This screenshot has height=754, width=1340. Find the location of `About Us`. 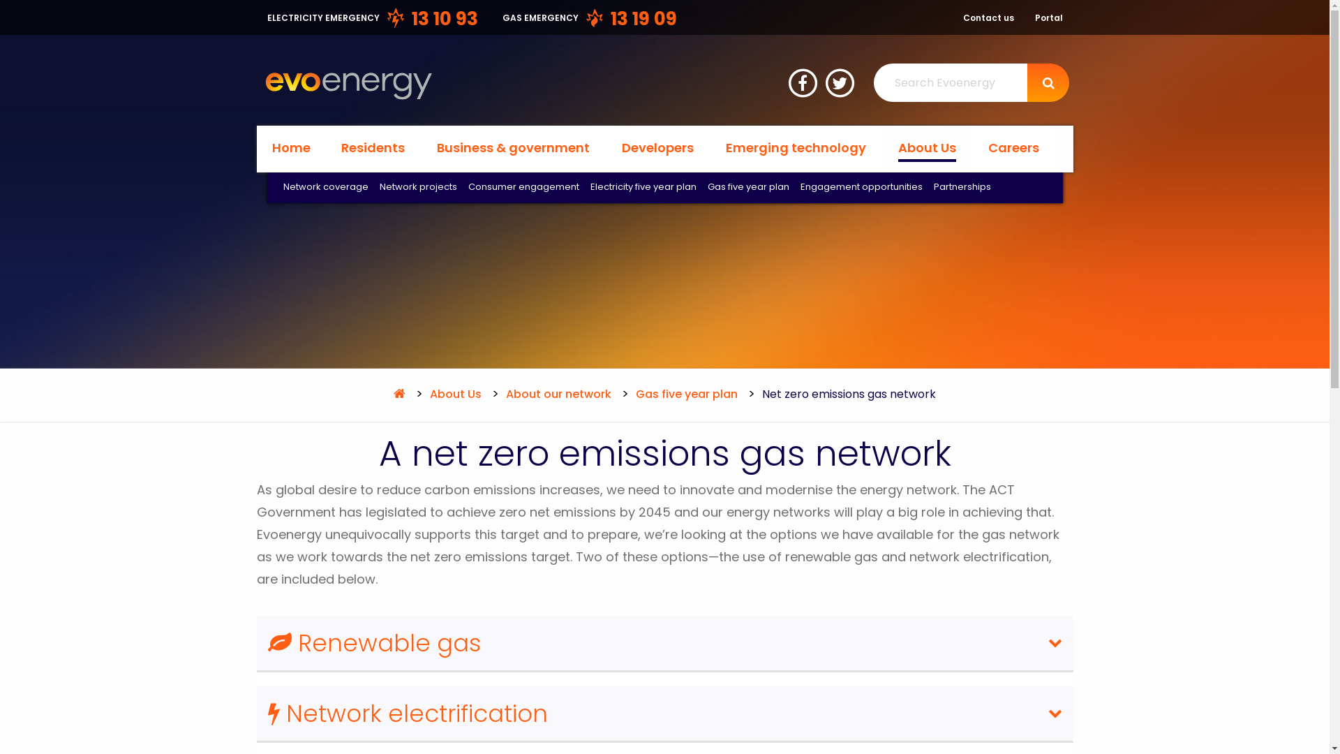

About Us is located at coordinates (927, 150).